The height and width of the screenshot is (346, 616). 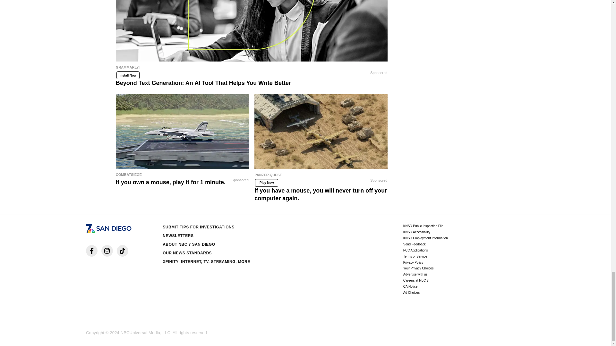 What do you see at coordinates (182, 175) in the screenshot?
I see `If you own a mouse, play it for 1 minute.` at bounding box center [182, 175].